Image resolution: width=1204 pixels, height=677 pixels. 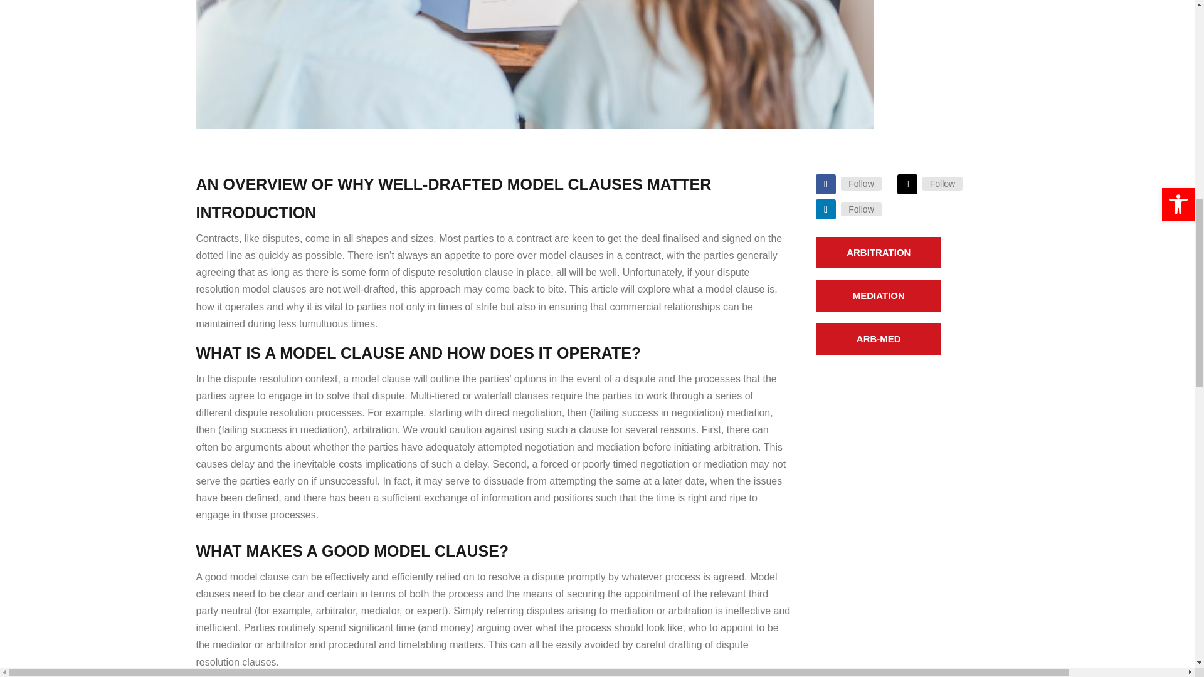 What do you see at coordinates (825, 209) in the screenshot?
I see `Follow on LinkedIn` at bounding box center [825, 209].